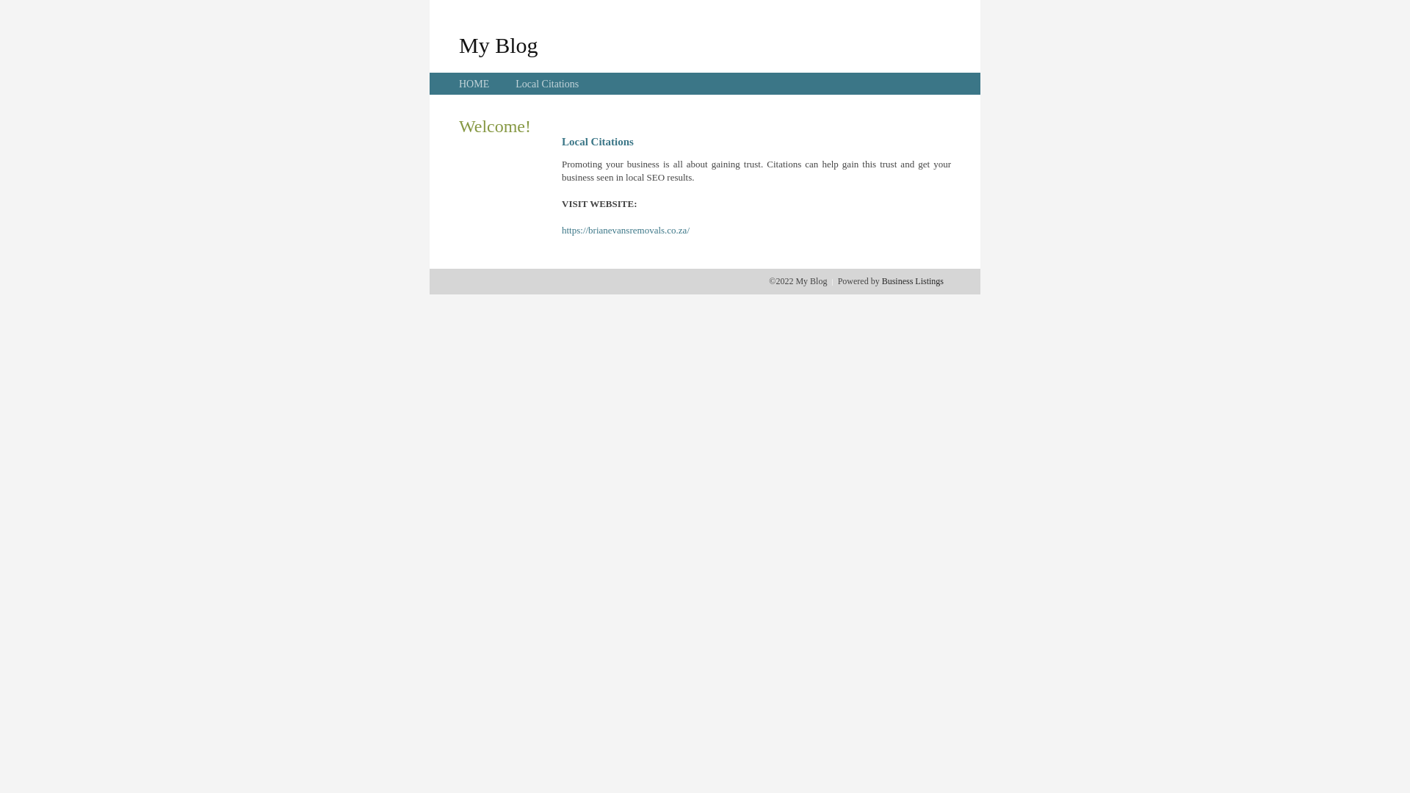 This screenshot has width=1410, height=793. I want to click on Local Citations, so click(547, 84).